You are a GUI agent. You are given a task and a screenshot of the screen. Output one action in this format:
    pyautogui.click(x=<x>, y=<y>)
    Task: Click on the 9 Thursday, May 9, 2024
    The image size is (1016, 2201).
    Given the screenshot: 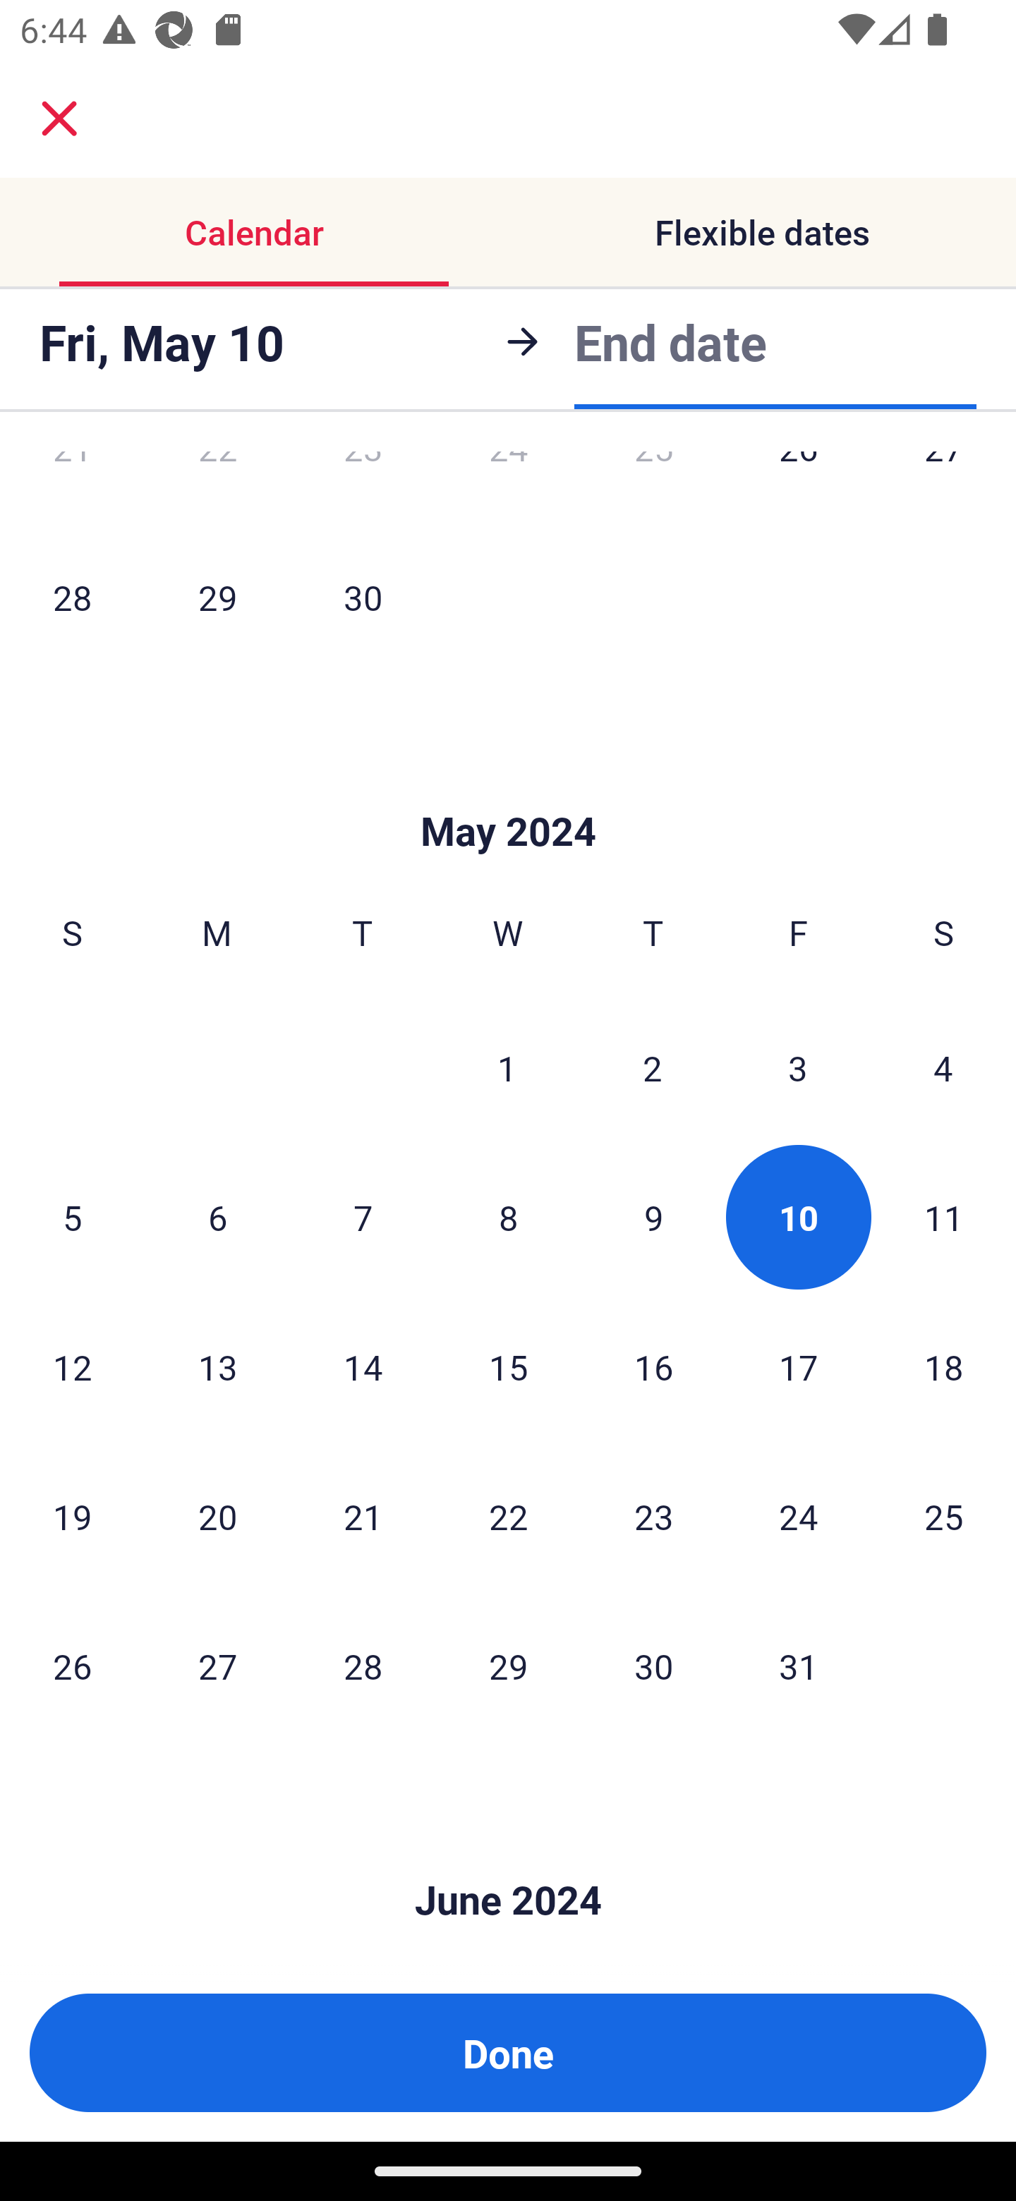 What is the action you would take?
    pyautogui.click(x=653, y=1217)
    